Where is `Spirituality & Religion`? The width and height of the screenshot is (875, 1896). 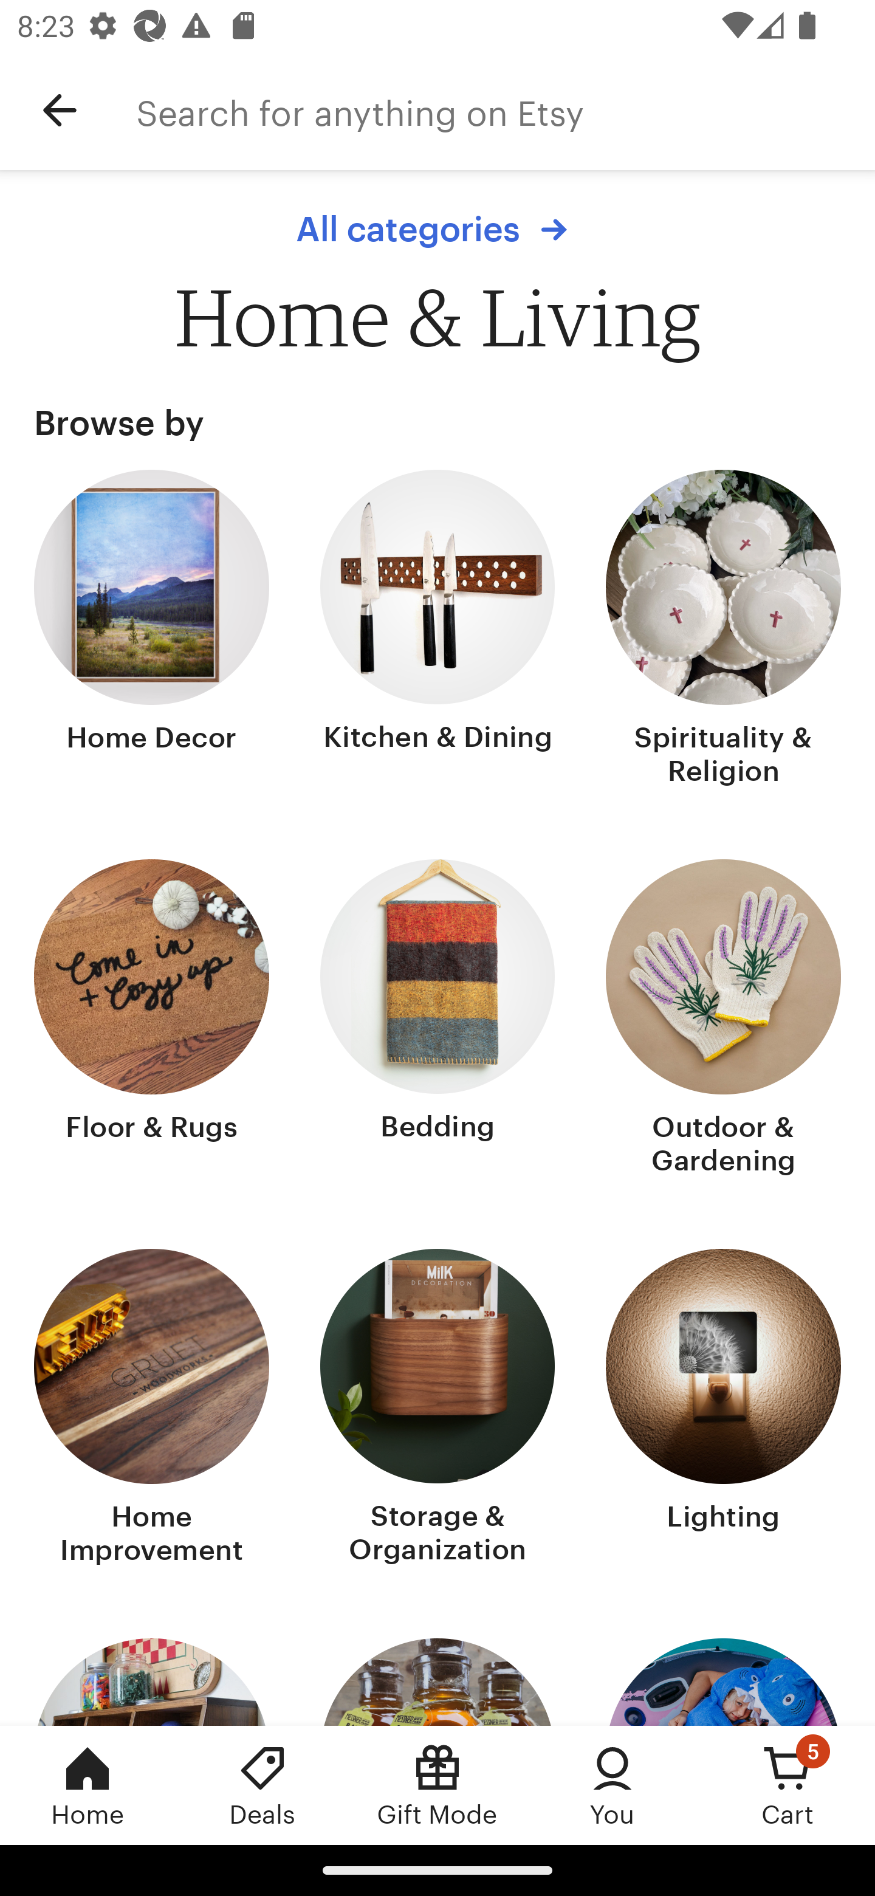
Spirituality & Religion is located at coordinates (723, 630).